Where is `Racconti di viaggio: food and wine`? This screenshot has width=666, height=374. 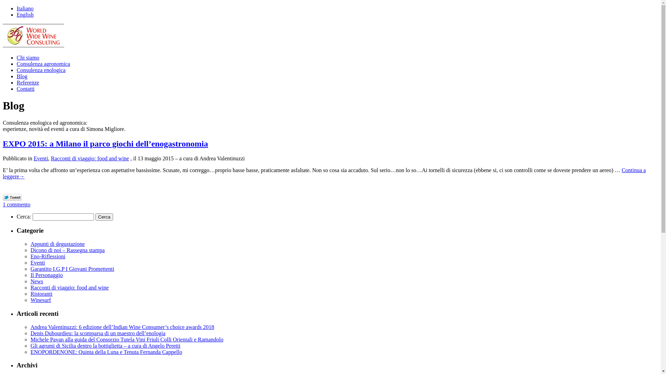
Racconti di viaggio: food and wine is located at coordinates (90, 159).